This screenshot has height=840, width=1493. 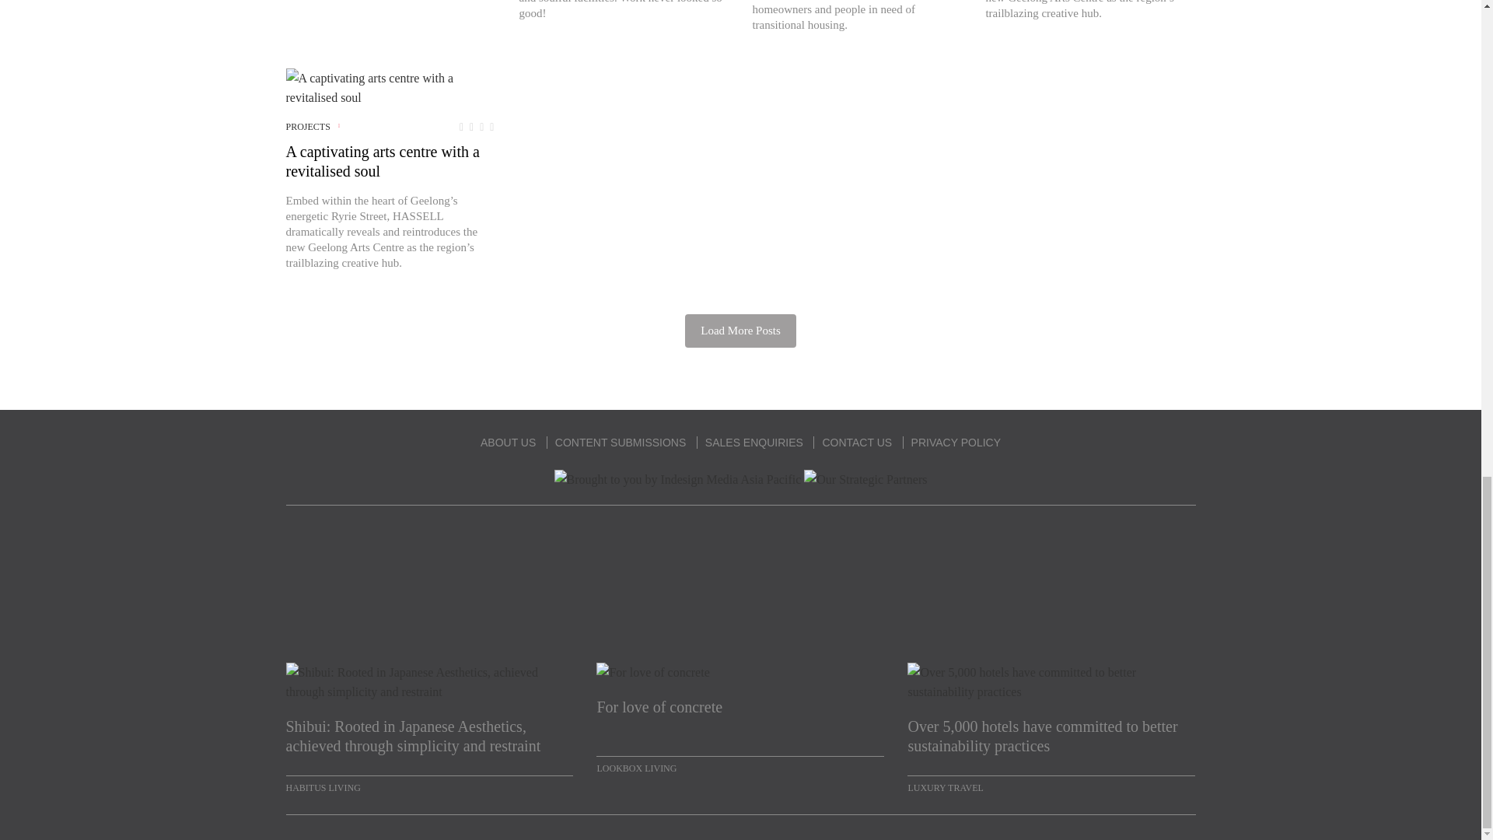 I want to click on Brought to you by Indesign Media Asia Pacific, so click(x=678, y=479).